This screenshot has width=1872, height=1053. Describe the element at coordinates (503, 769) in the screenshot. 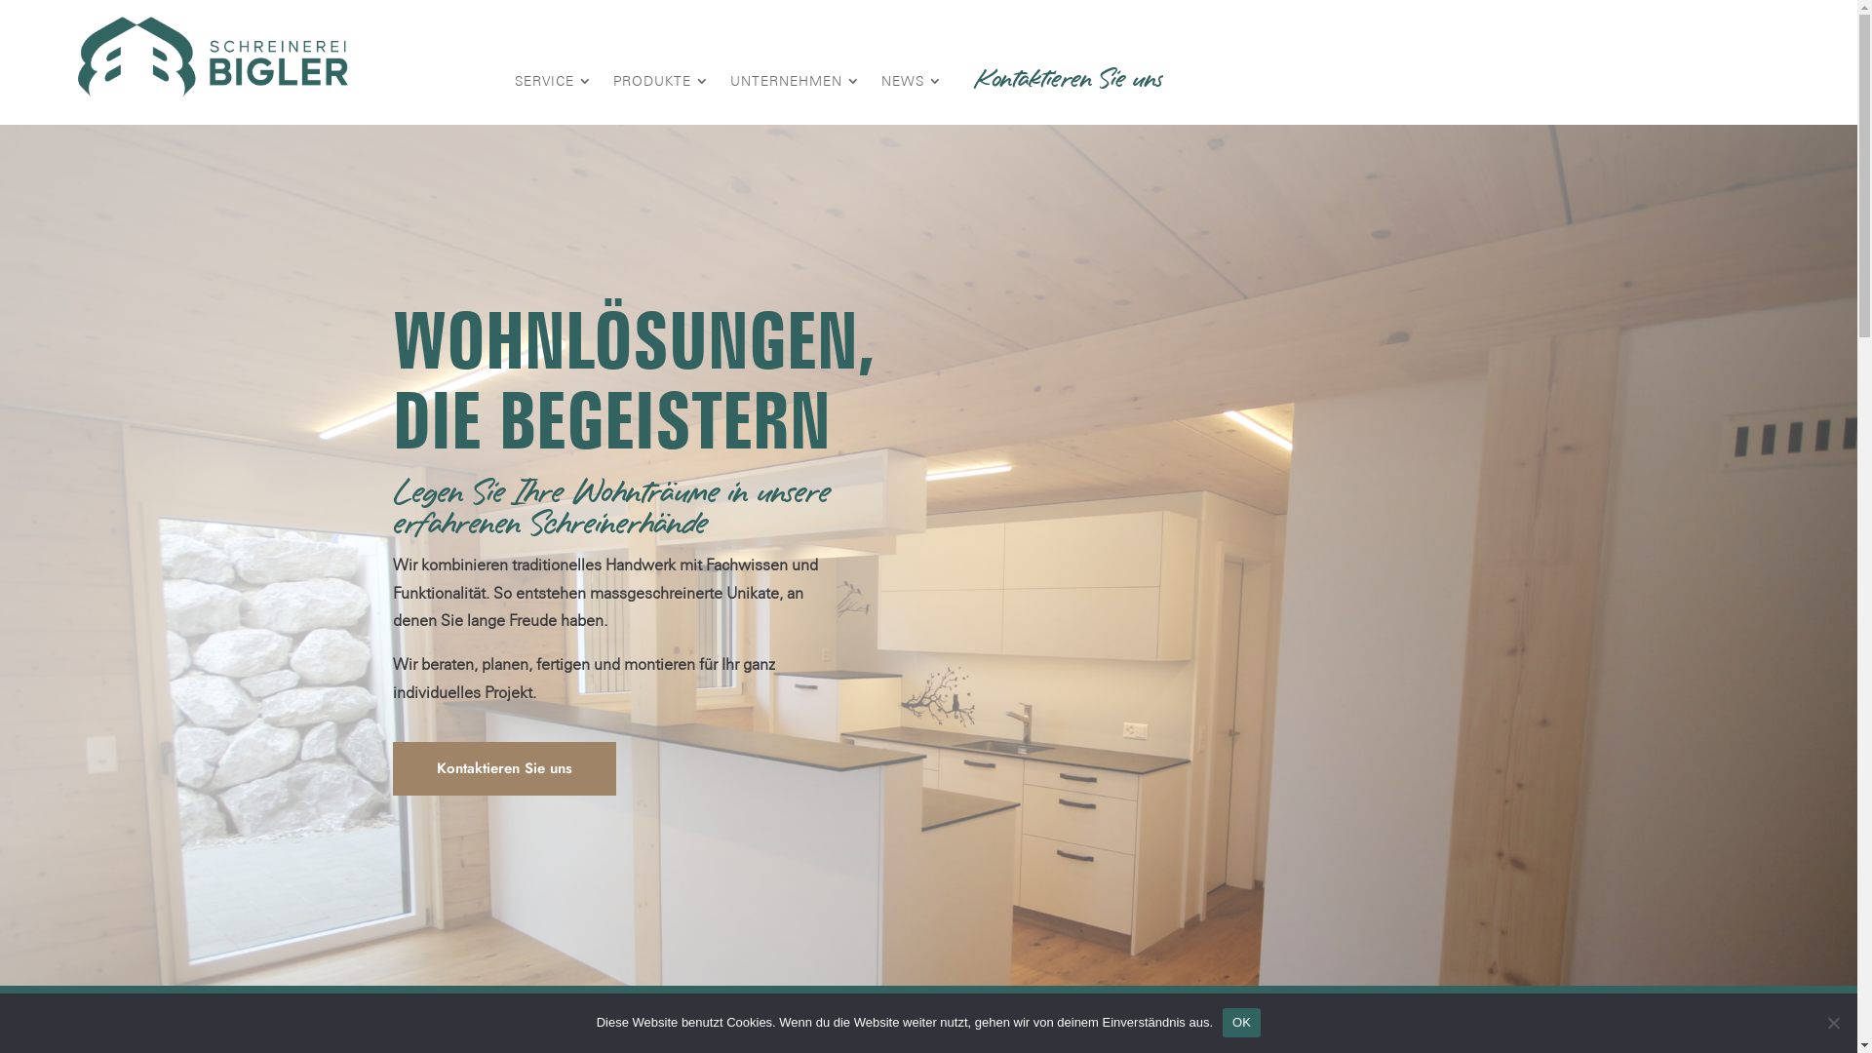

I see `Kontaktieren Sie uns` at that location.